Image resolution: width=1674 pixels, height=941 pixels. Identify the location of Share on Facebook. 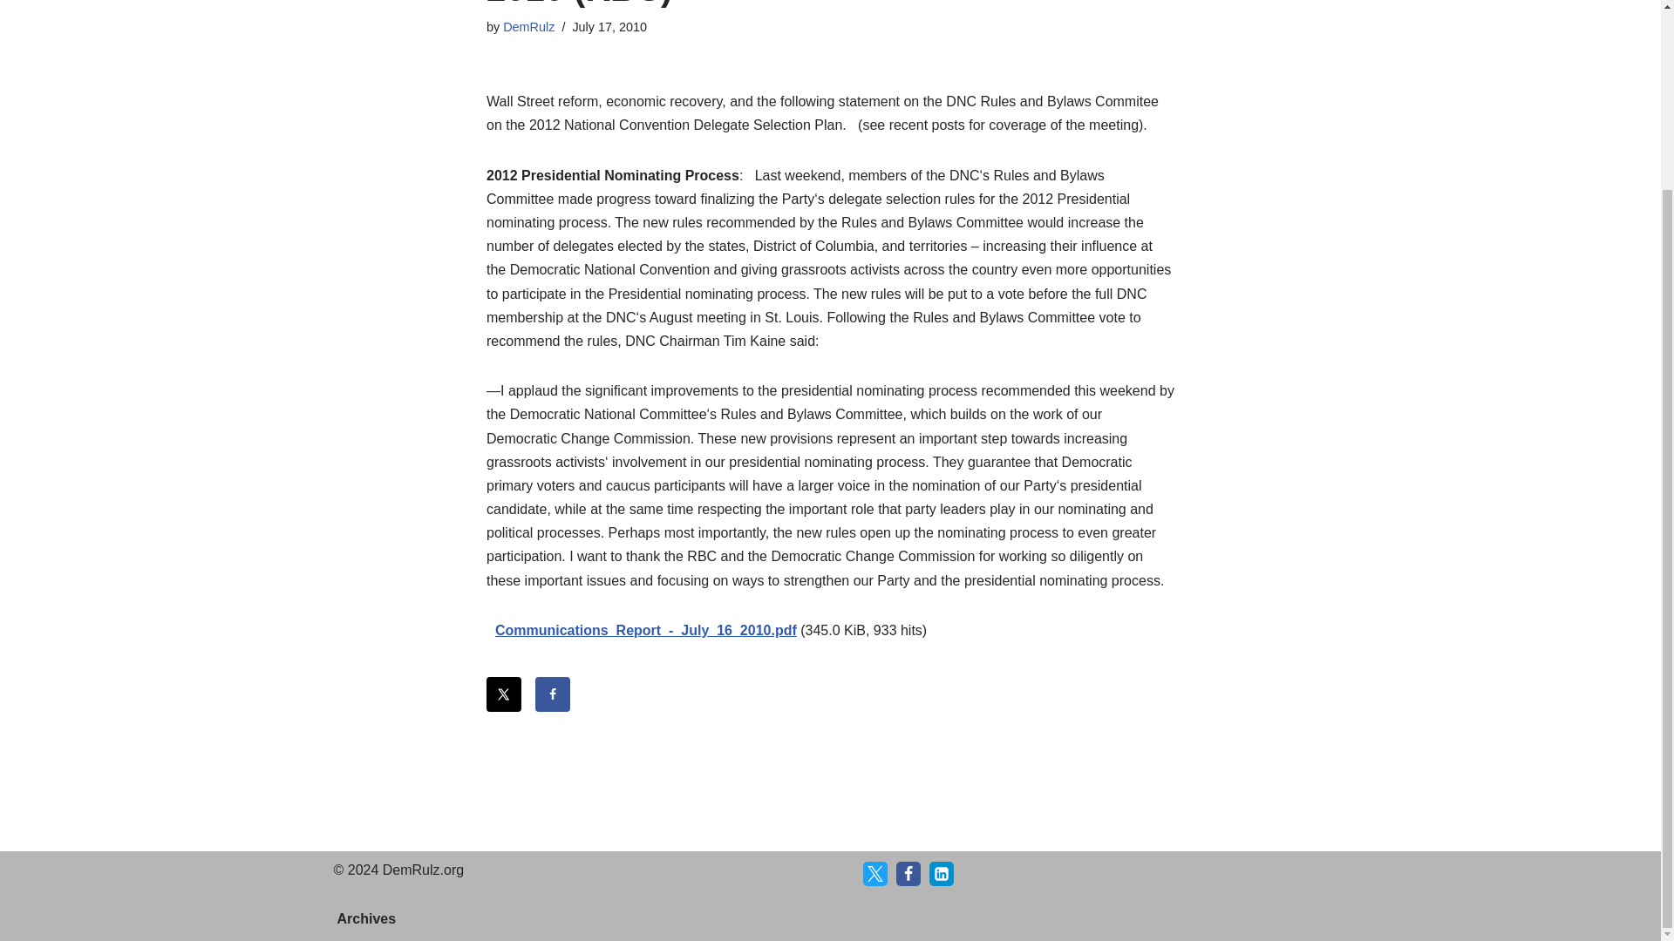
(553, 694).